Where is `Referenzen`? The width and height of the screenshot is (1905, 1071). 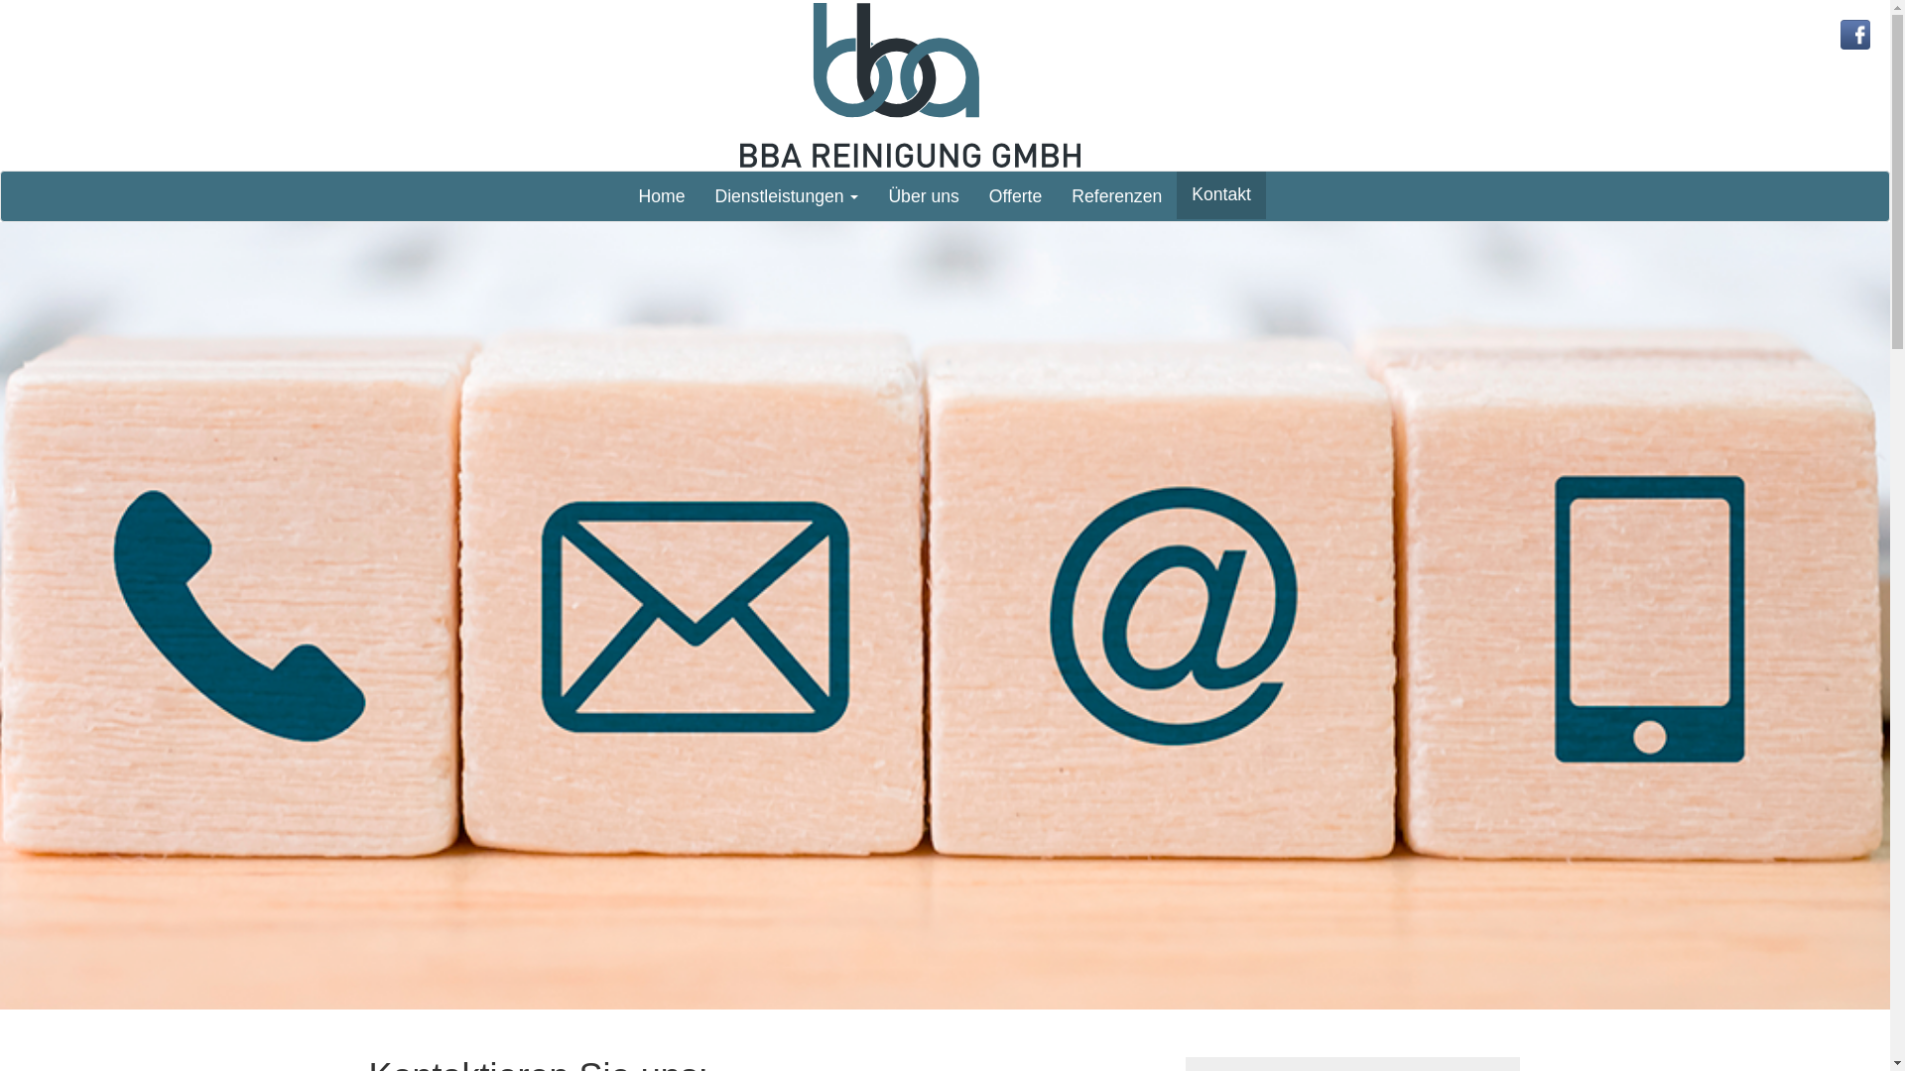
Referenzen is located at coordinates (1117, 196).